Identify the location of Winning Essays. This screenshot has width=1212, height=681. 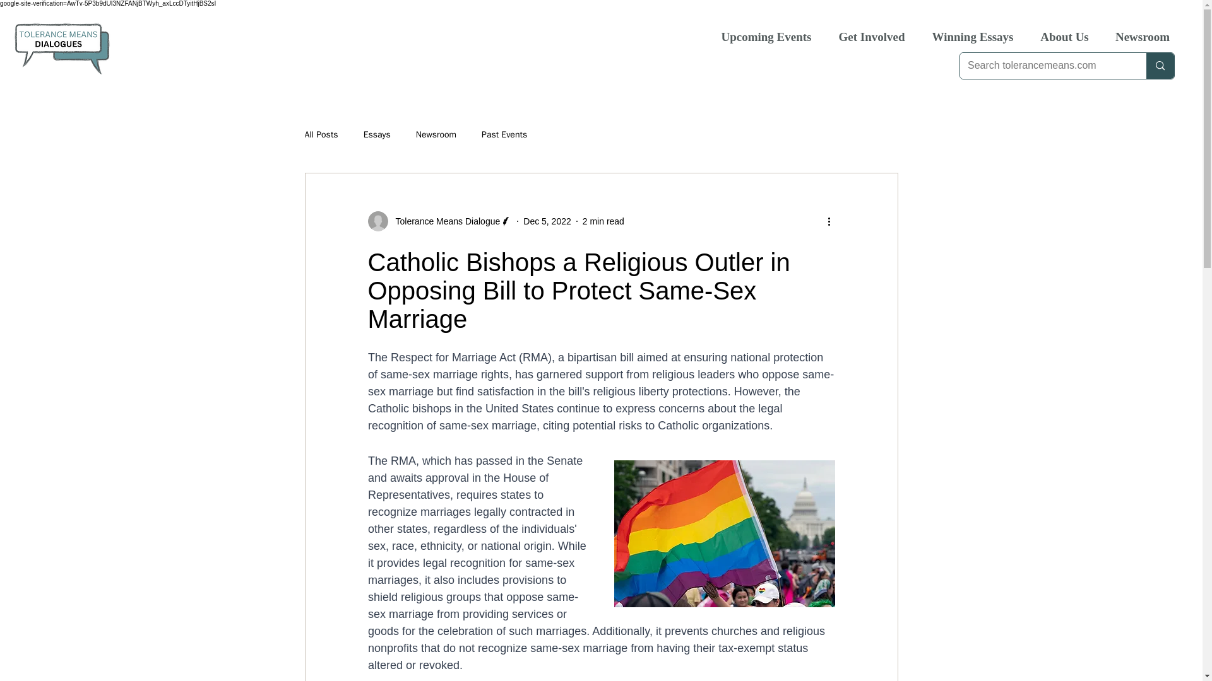
(972, 37).